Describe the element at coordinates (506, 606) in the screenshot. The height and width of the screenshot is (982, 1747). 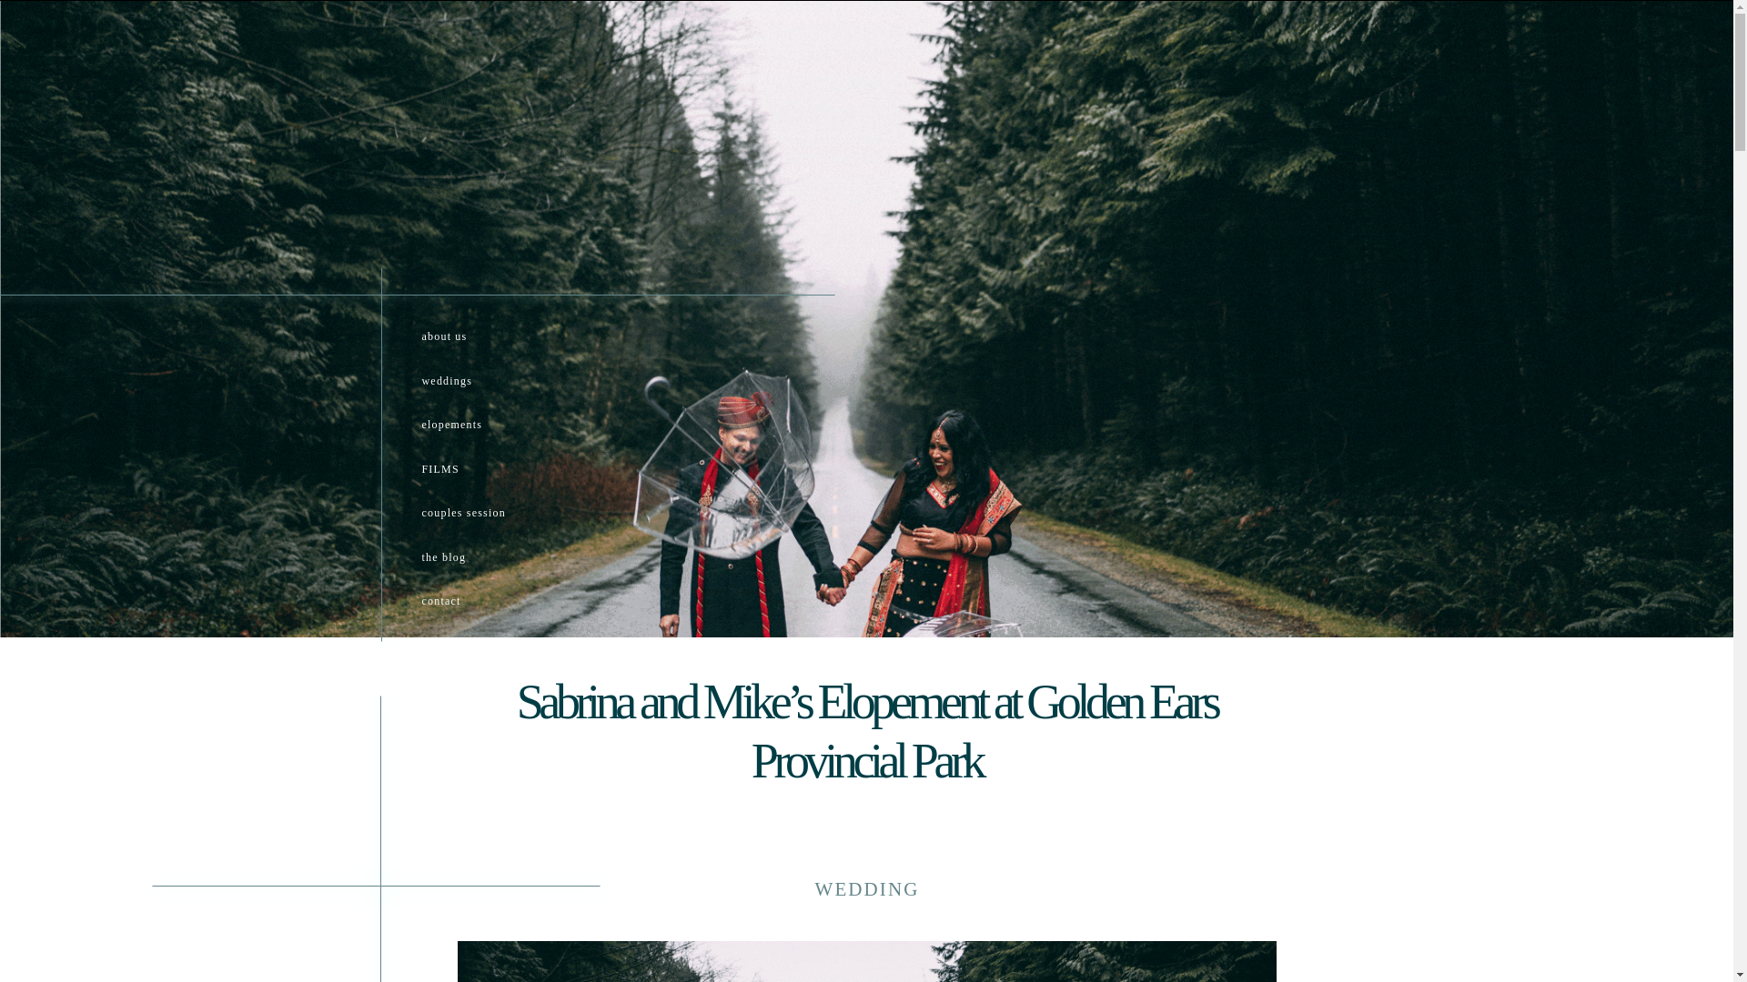
I see `contact` at that location.